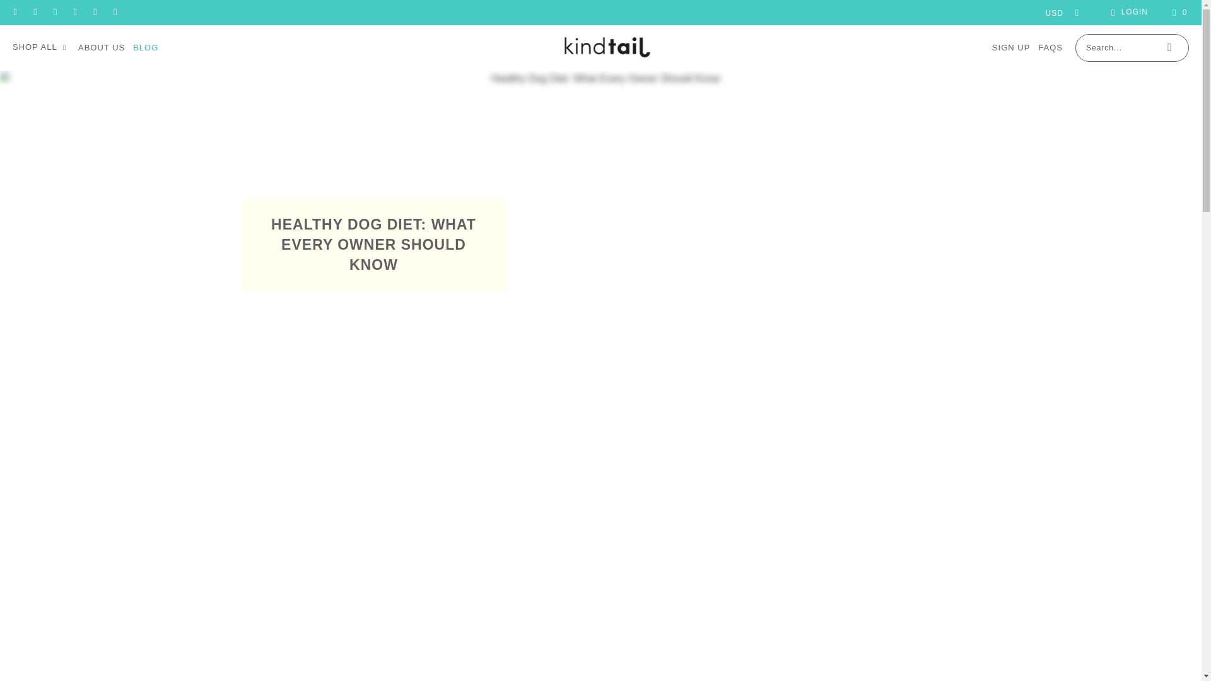 This screenshot has height=681, width=1211. Describe the element at coordinates (607, 47) in the screenshot. I see `KindTail` at that location.